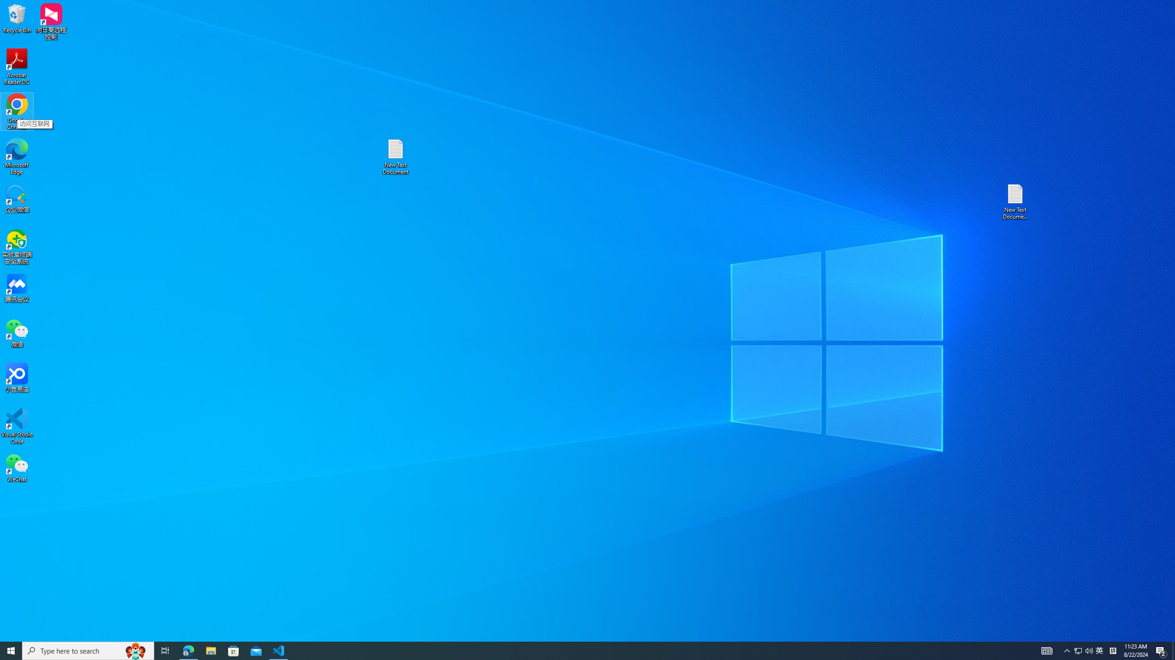 The height and width of the screenshot is (660, 1175). Describe the element at coordinates (1174, 651) in the screenshot. I see `Show desktop` at that location.